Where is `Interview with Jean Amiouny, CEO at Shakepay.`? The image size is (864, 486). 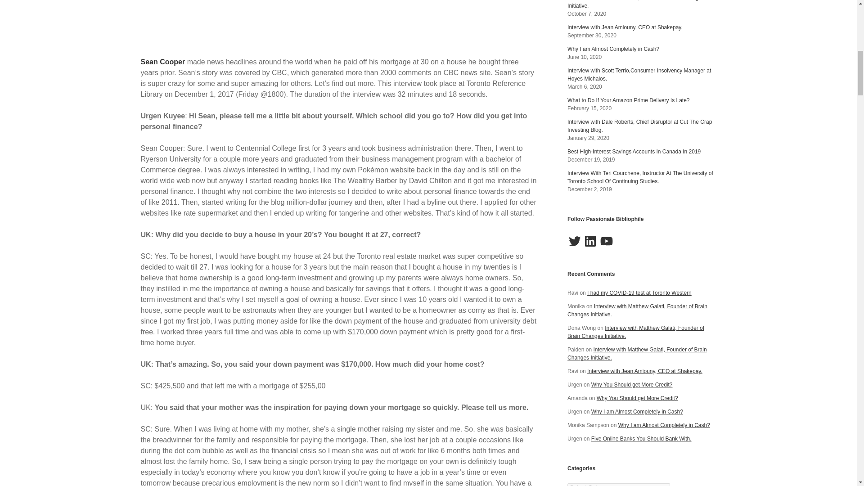 Interview with Jean Amiouny, CEO at Shakepay. is located at coordinates (625, 27).